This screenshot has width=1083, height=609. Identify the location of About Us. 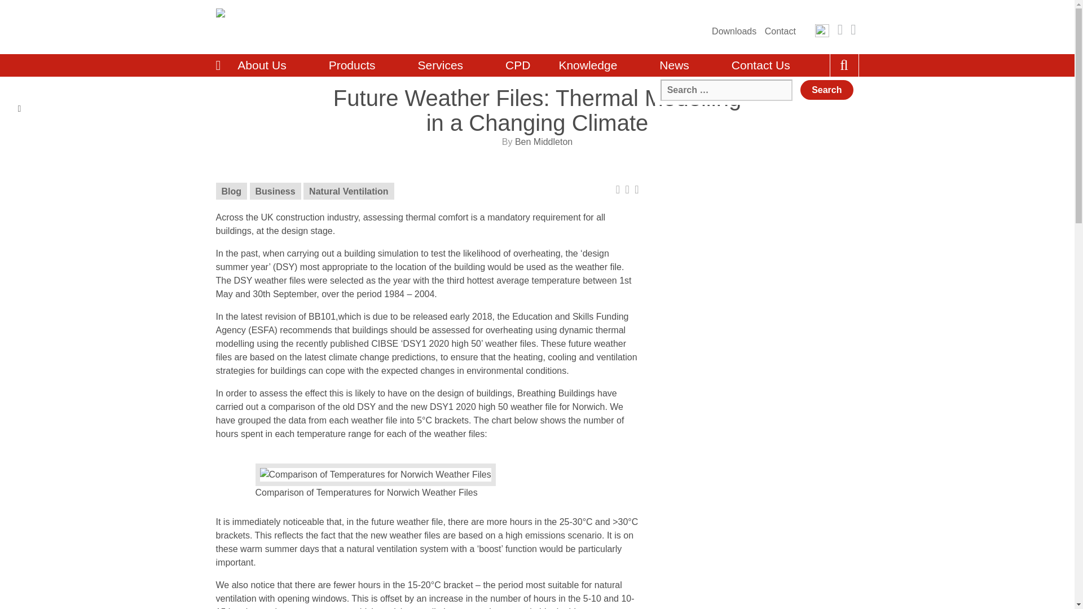
(268, 65).